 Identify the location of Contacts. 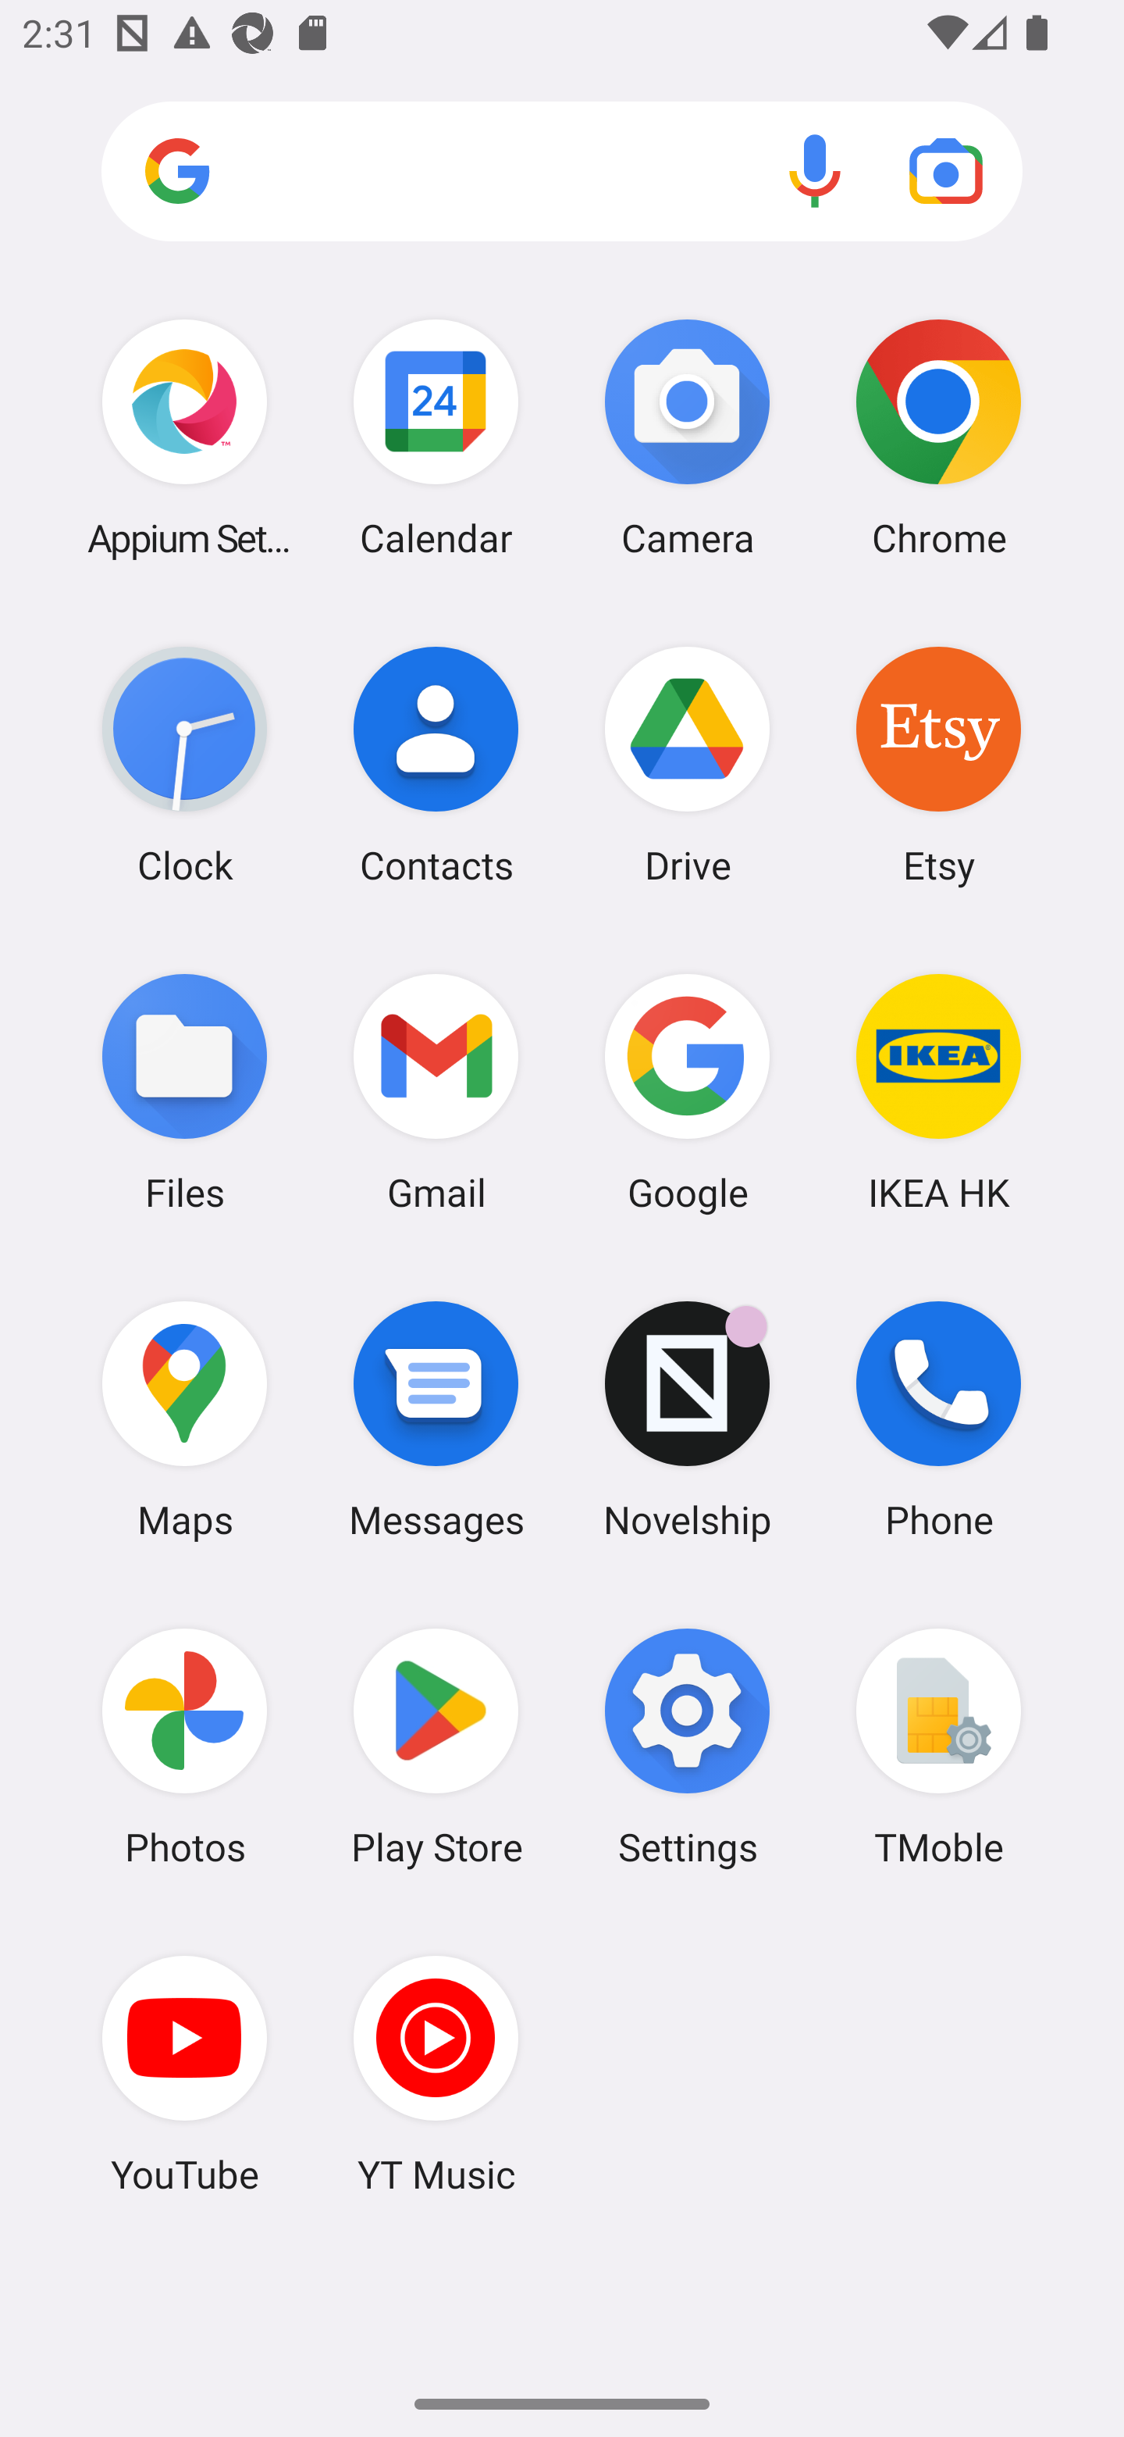
(436, 765).